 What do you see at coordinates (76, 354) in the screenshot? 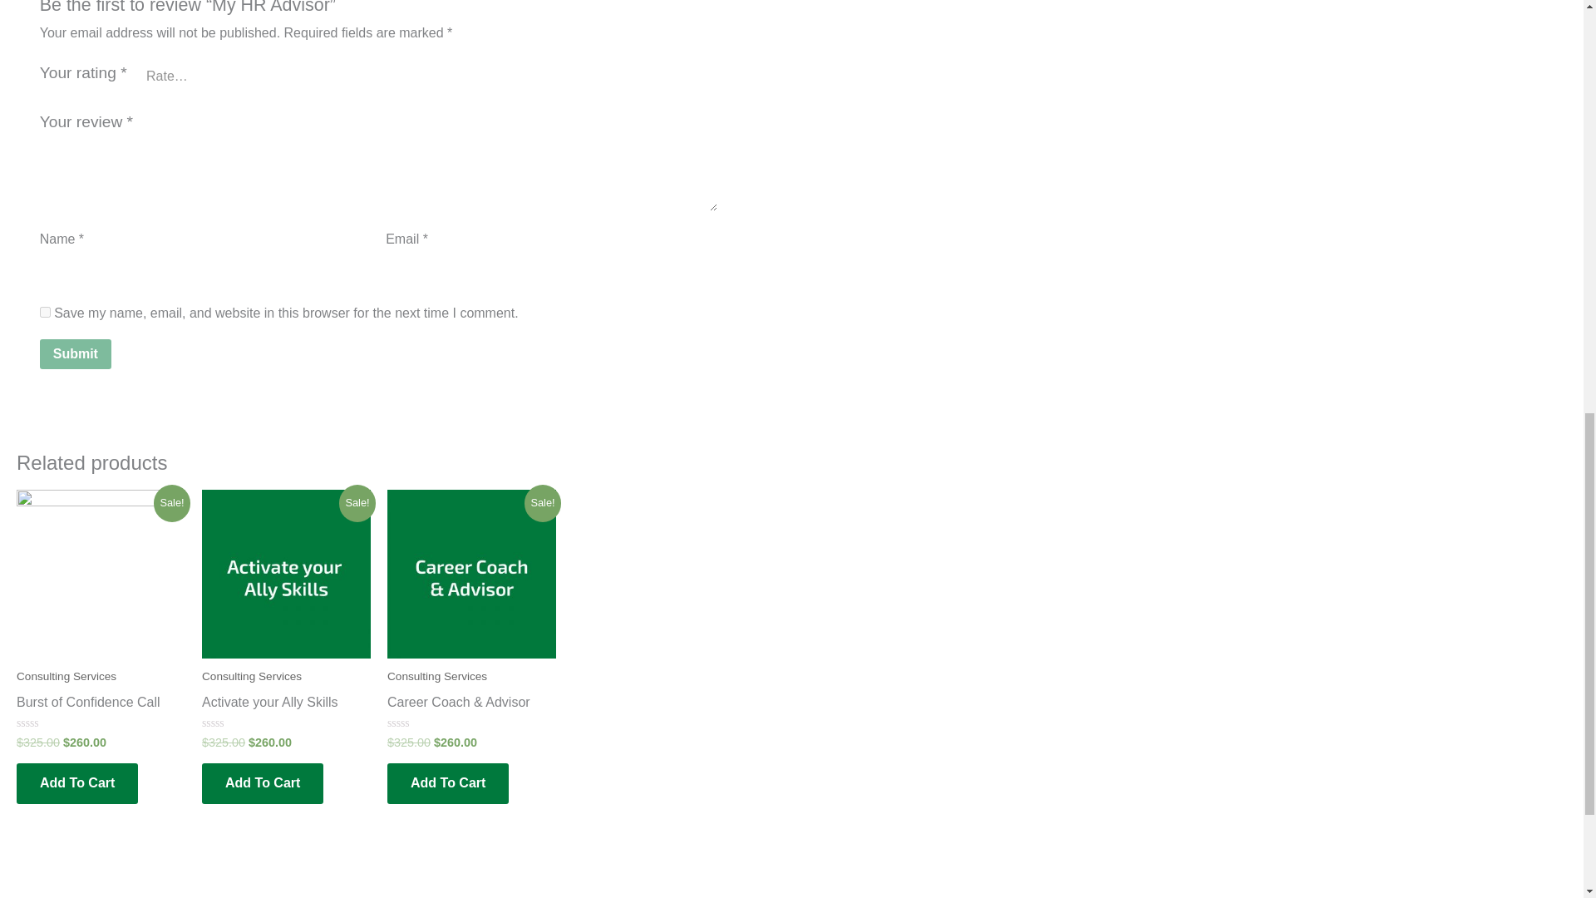
I see `Submit` at bounding box center [76, 354].